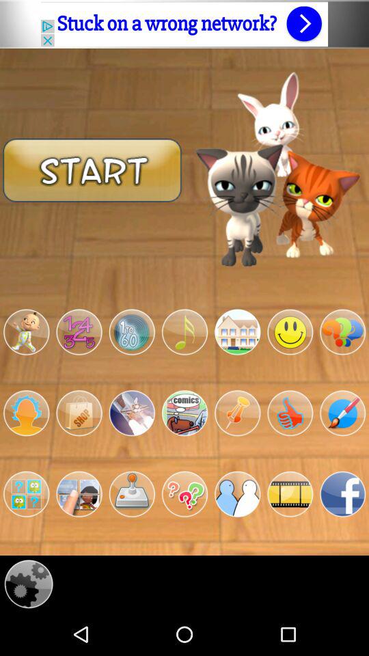 The width and height of the screenshot is (369, 656). Describe the element at coordinates (290, 413) in the screenshot. I see `click app` at that location.